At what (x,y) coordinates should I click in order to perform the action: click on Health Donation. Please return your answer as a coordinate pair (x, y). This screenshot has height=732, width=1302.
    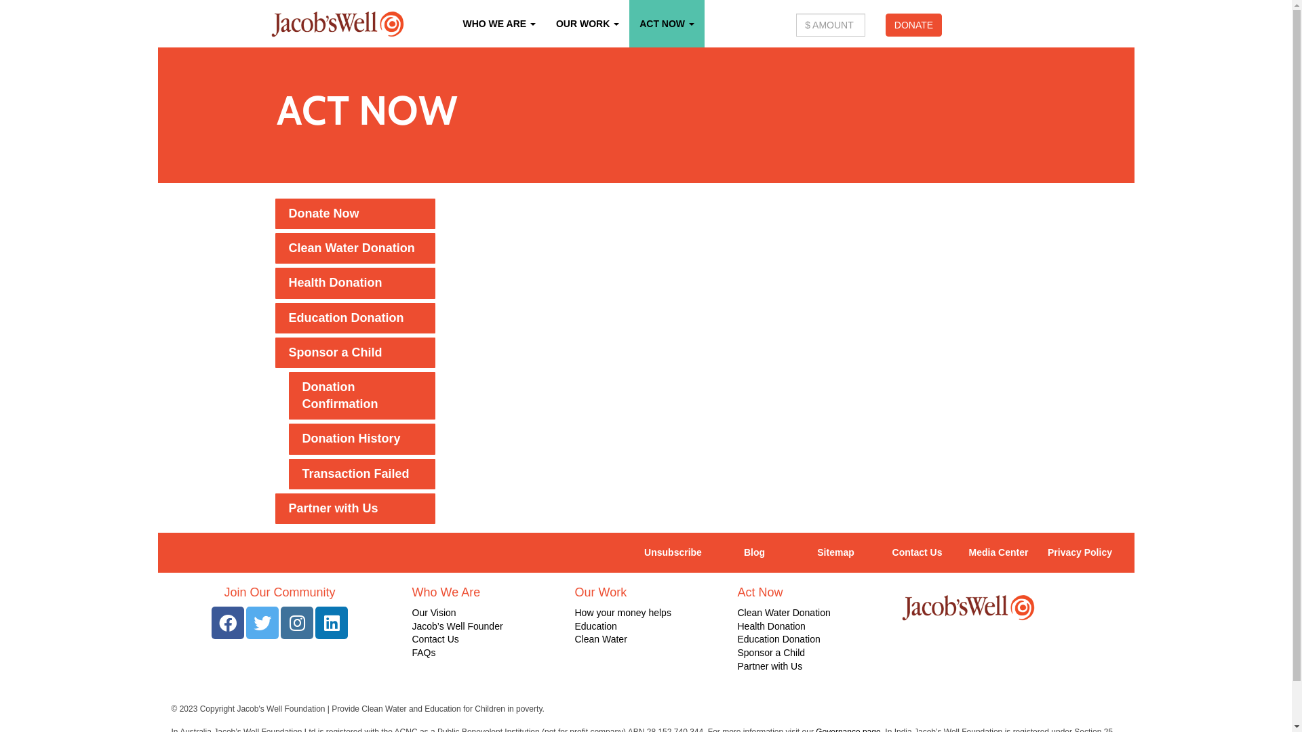
    Looking at the image, I should click on (772, 626).